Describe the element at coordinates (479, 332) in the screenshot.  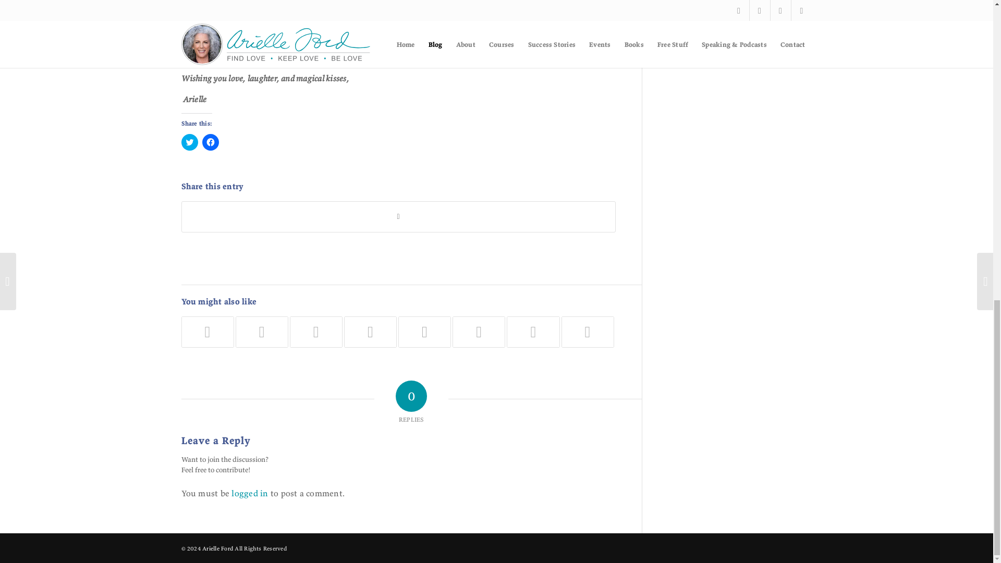
I see `Getting Clean with Iyanla Van Zant` at that location.